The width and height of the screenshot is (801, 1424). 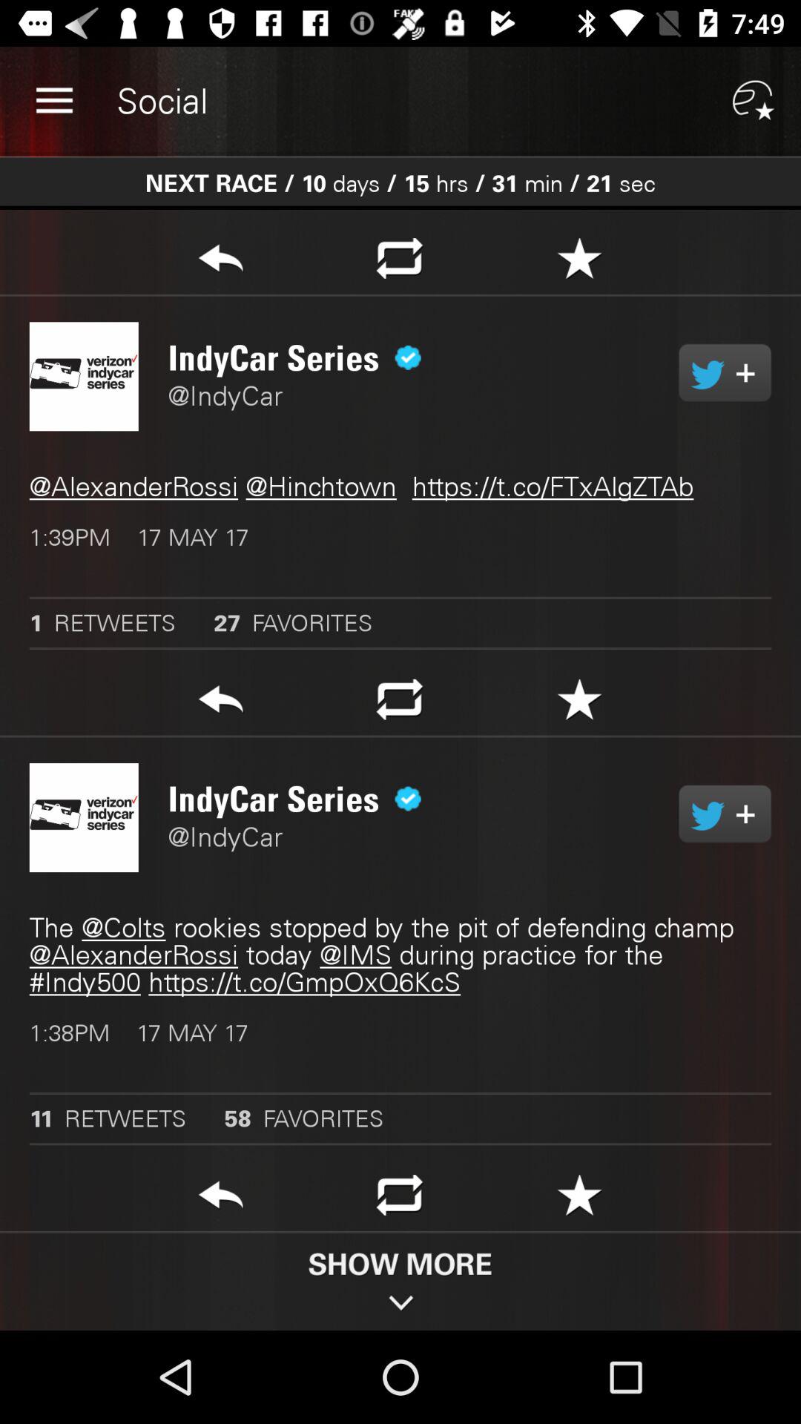 What do you see at coordinates (221, 263) in the screenshot?
I see `go back` at bounding box center [221, 263].